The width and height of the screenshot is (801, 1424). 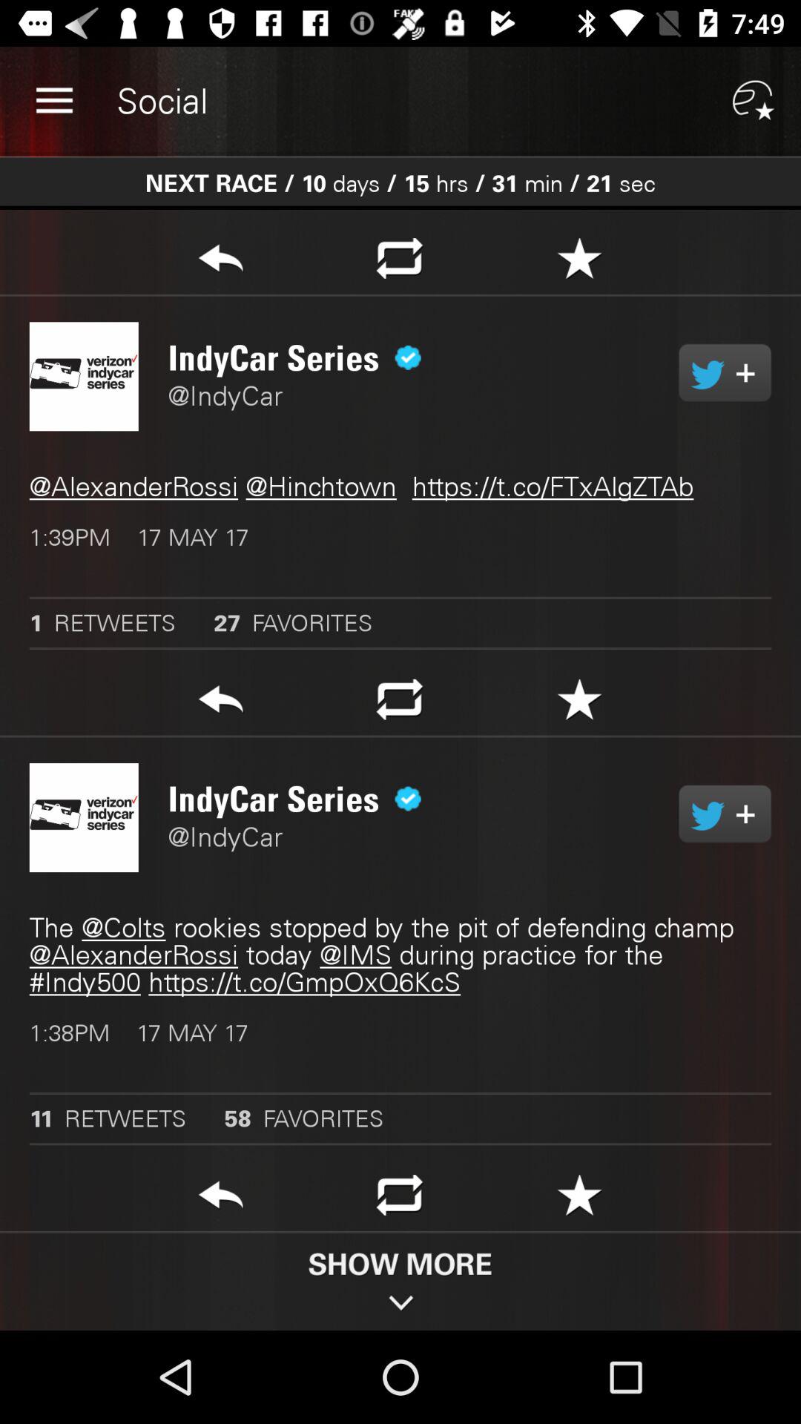 What do you see at coordinates (221, 263) in the screenshot?
I see `go back` at bounding box center [221, 263].